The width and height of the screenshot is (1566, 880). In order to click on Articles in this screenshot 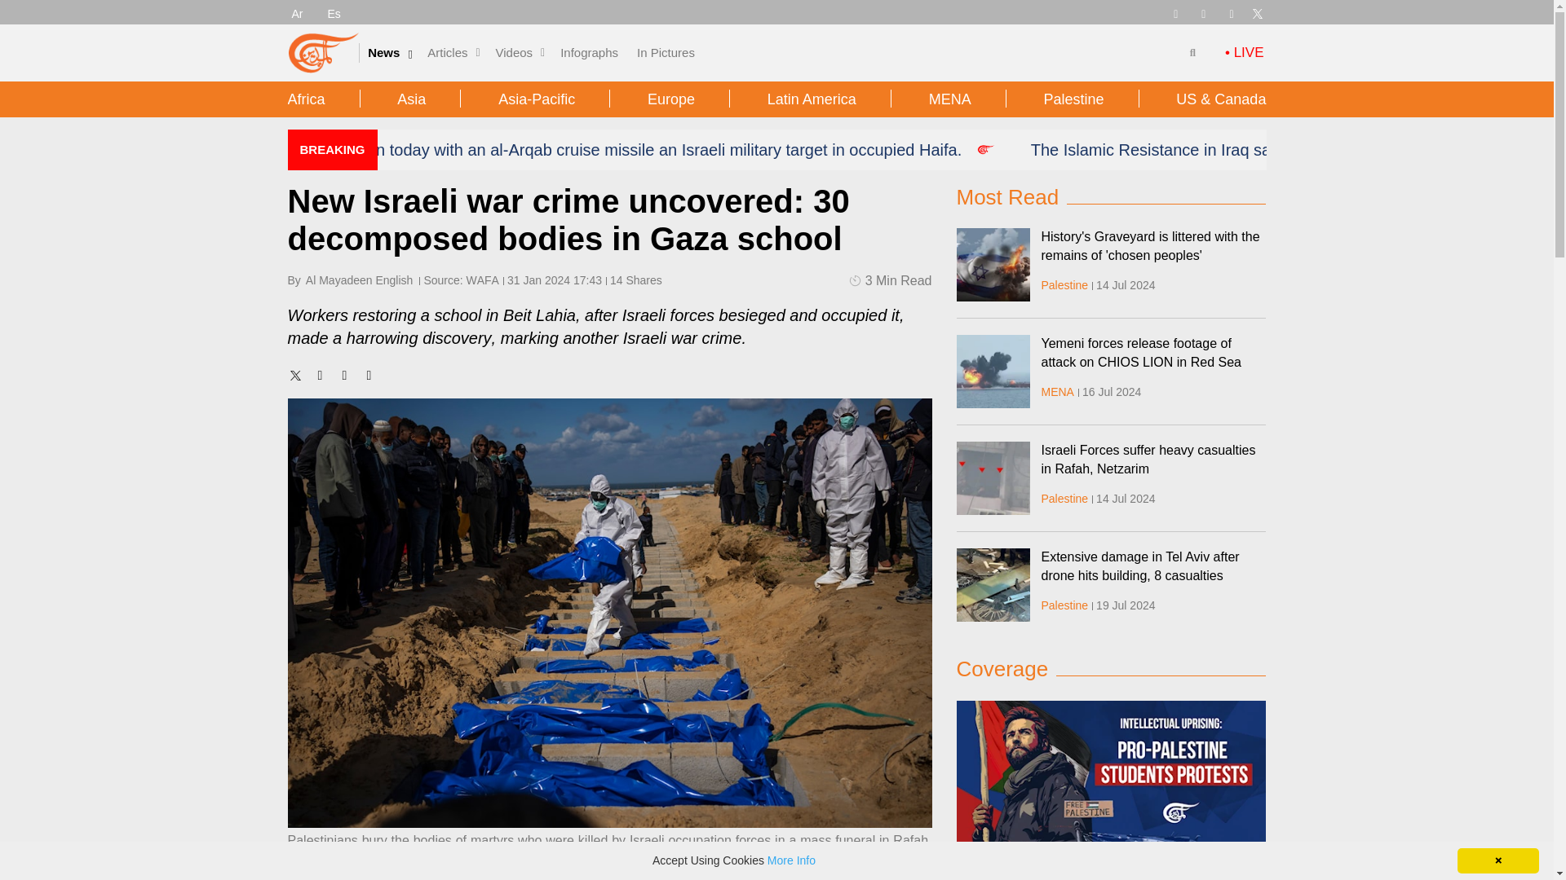, I will do `click(447, 52)`.